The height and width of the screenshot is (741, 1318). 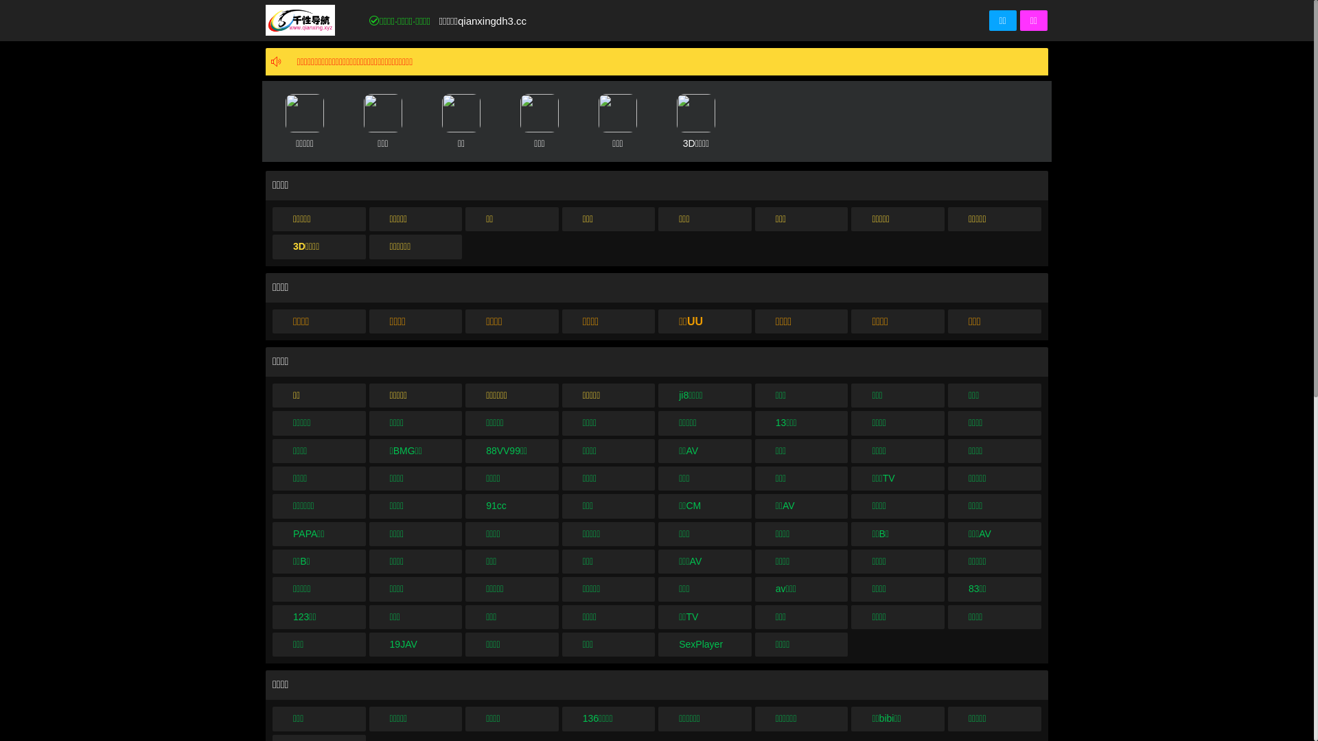 What do you see at coordinates (293, 62) in the screenshot?
I see ` ` at bounding box center [293, 62].